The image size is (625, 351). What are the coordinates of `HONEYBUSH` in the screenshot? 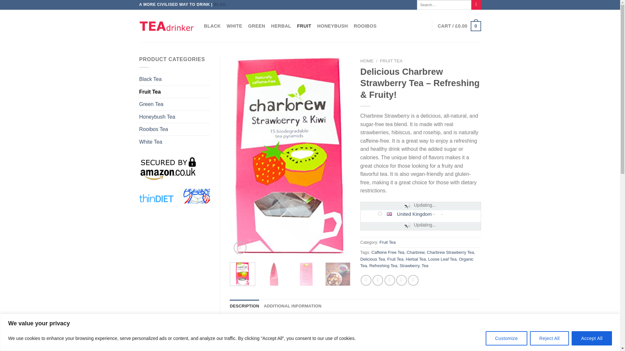 It's located at (332, 26).